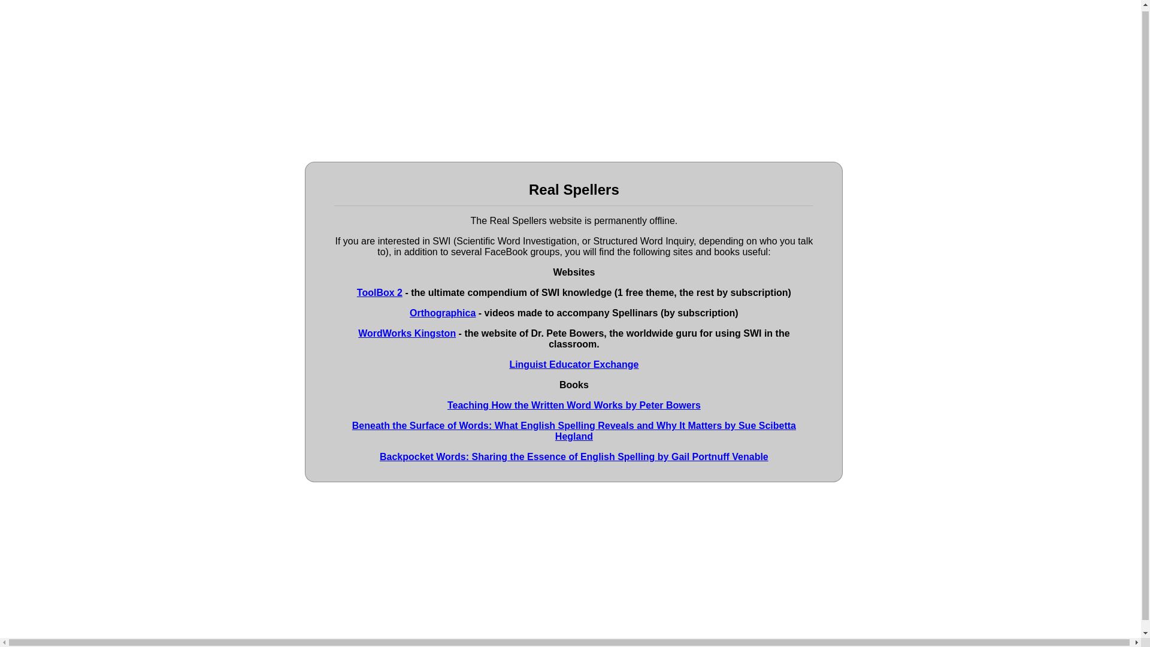 The width and height of the screenshot is (1150, 647). What do you see at coordinates (442, 313) in the screenshot?
I see `Orthographica` at bounding box center [442, 313].